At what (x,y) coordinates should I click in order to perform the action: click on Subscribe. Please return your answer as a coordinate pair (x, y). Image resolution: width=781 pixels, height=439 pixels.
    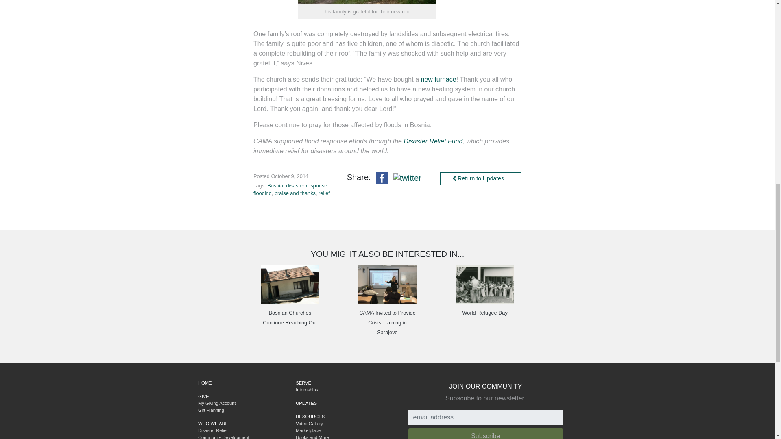
    Looking at the image, I should click on (485, 434).